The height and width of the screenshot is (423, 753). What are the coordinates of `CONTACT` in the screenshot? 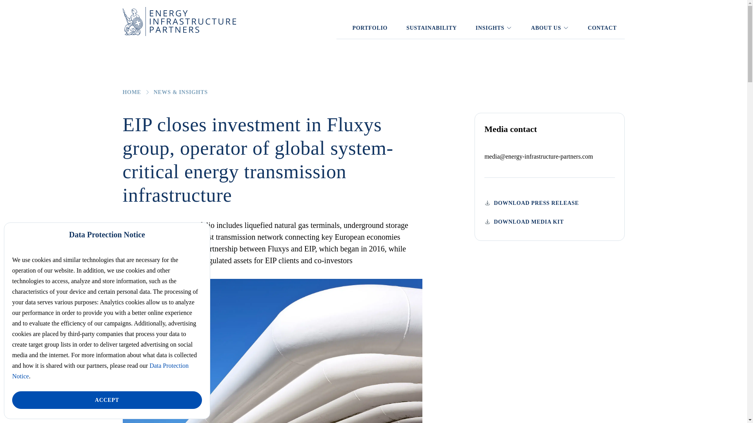 It's located at (602, 28).